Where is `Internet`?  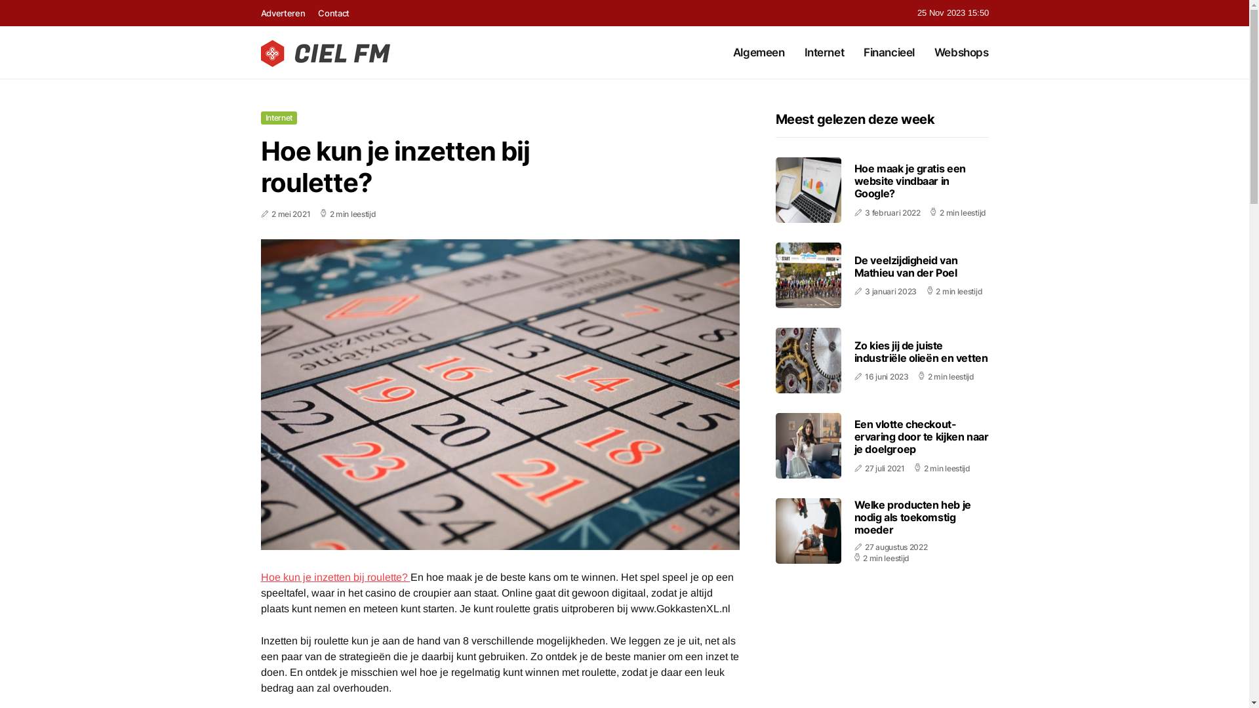 Internet is located at coordinates (825, 52).